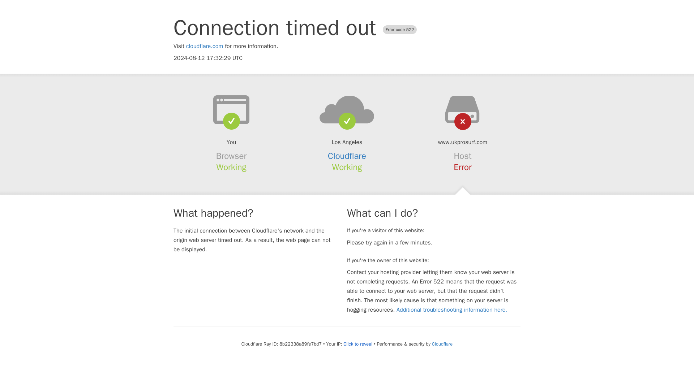  I want to click on Cloudflare, so click(442, 344).